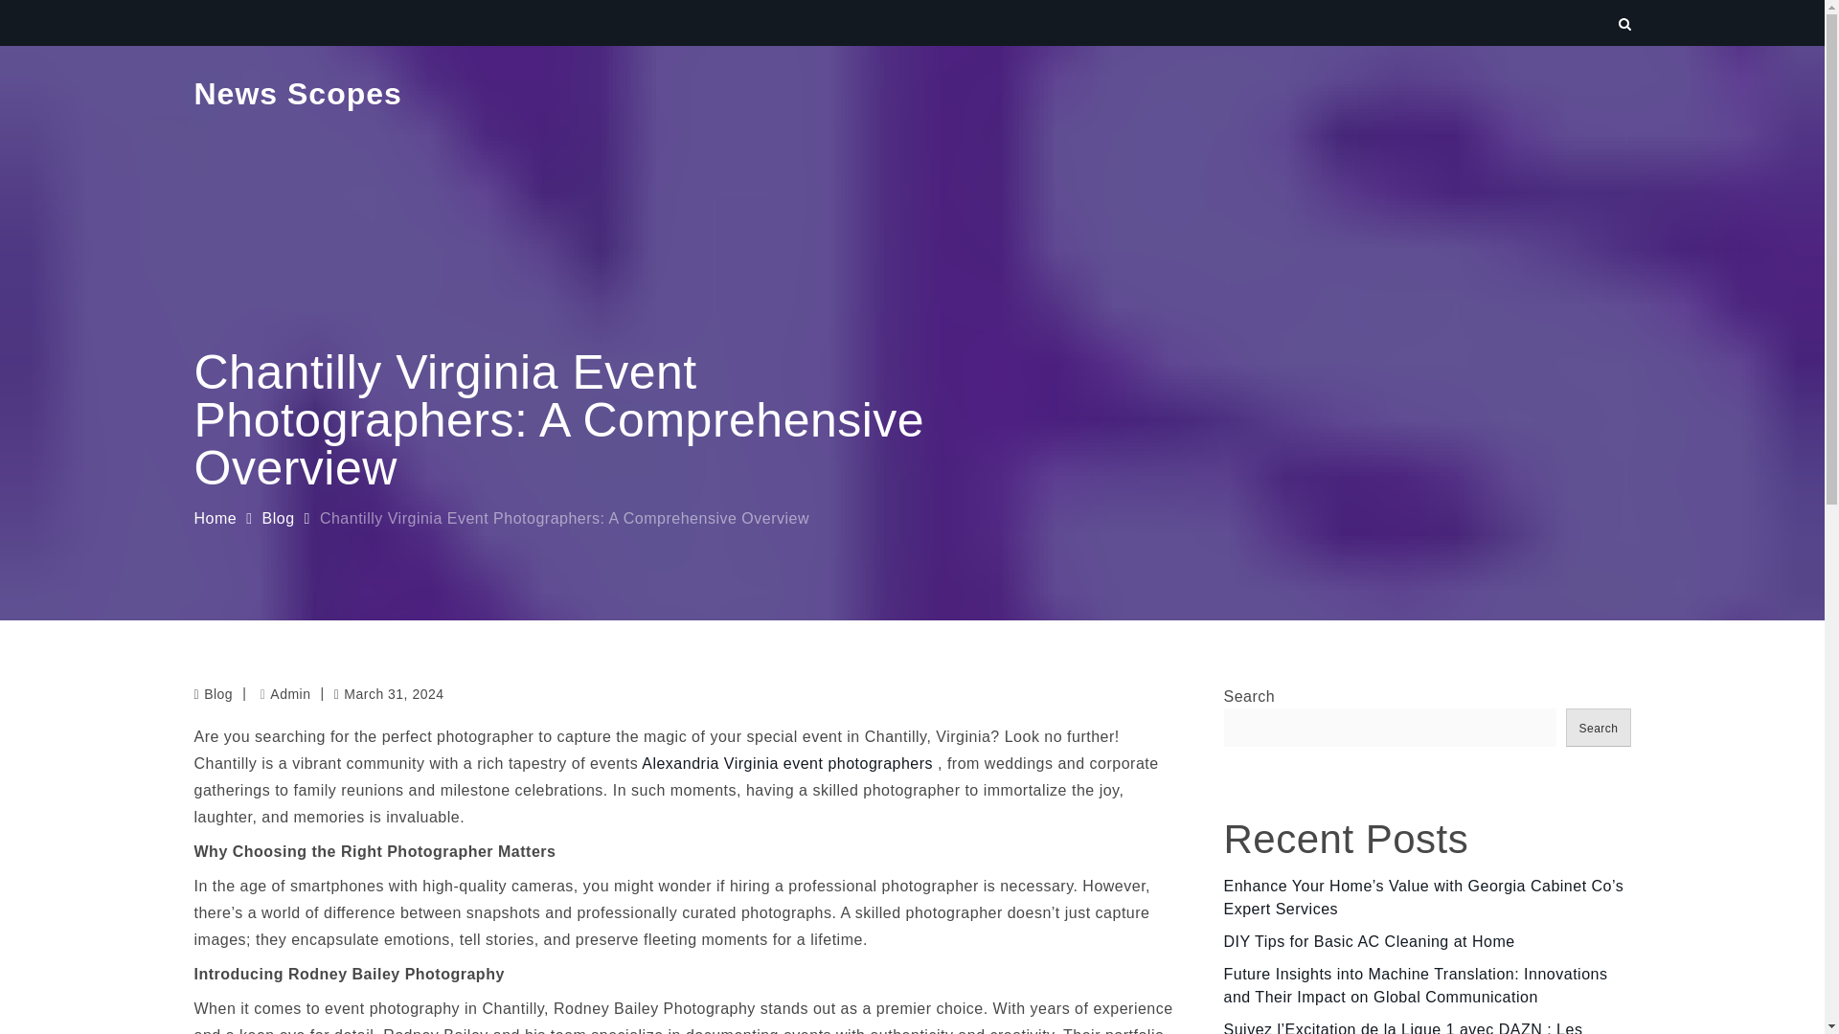  What do you see at coordinates (218, 694) in the screenshot?
I see `Blog` at bounding box center [218, 694].